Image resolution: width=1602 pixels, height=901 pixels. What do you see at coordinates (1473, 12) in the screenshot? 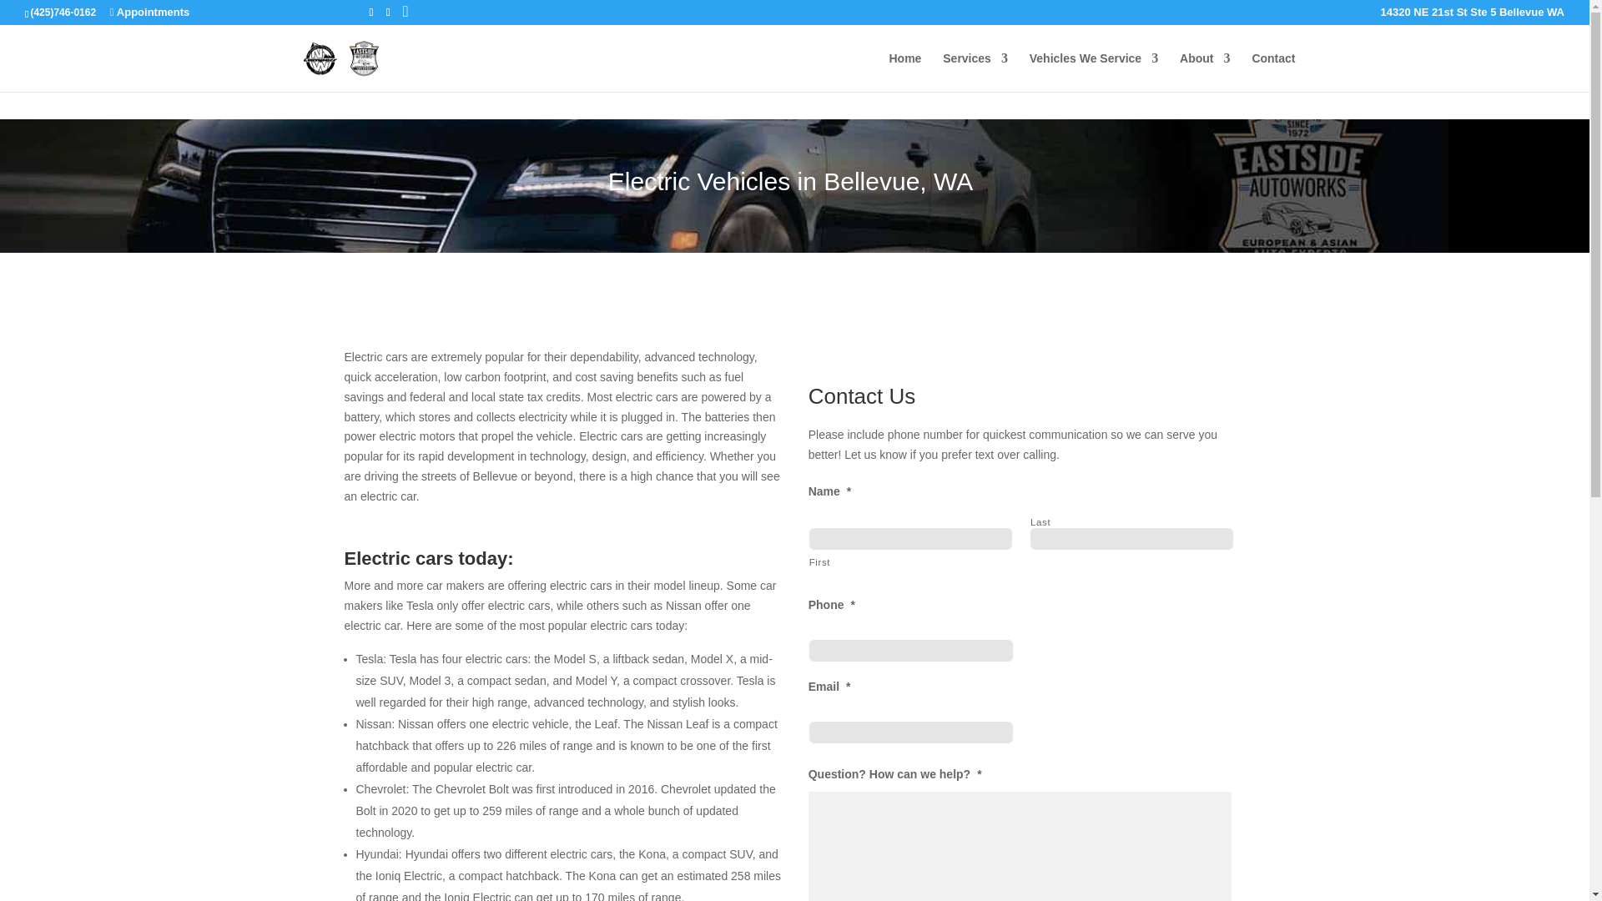
I see `14320 NE 21st St Ste 5 Bellevue WA` at bounding box center [1473, 12].